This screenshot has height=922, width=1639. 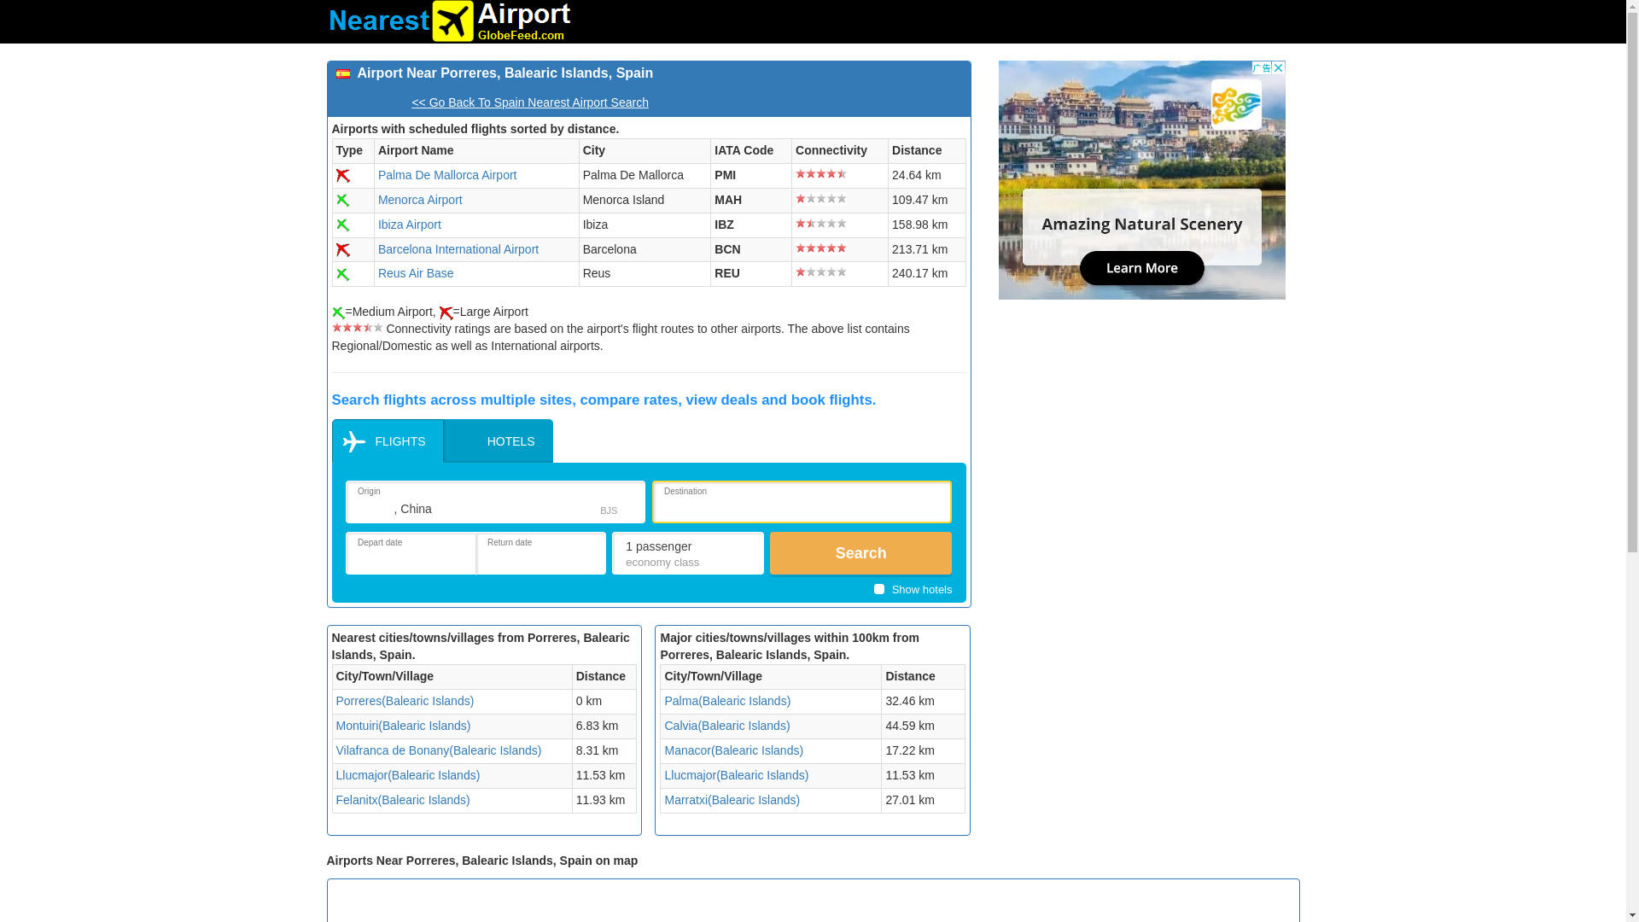 What do you see at coordinates (732, 750) in the screenshot?
I see `Airports near Manacor, Balearic Islands, Spain` at bounding box center [732, 750].